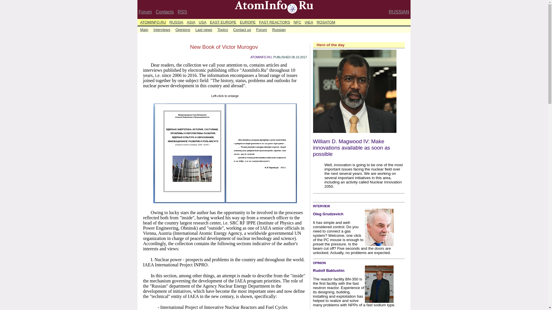  I want to click on RUSSIA, so click(176, 22).